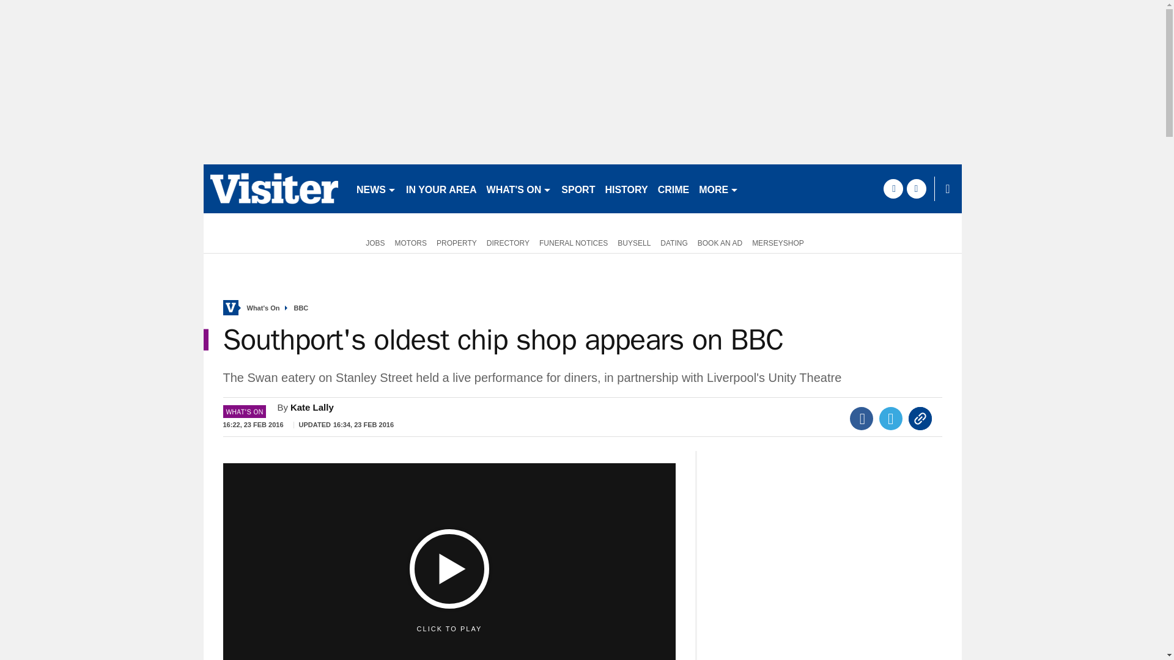 This screenshot has height=660, width=1174. Describe the element at coordinates (778, 242) in the screenshot. I see `MERSEYSHOP` at that location.